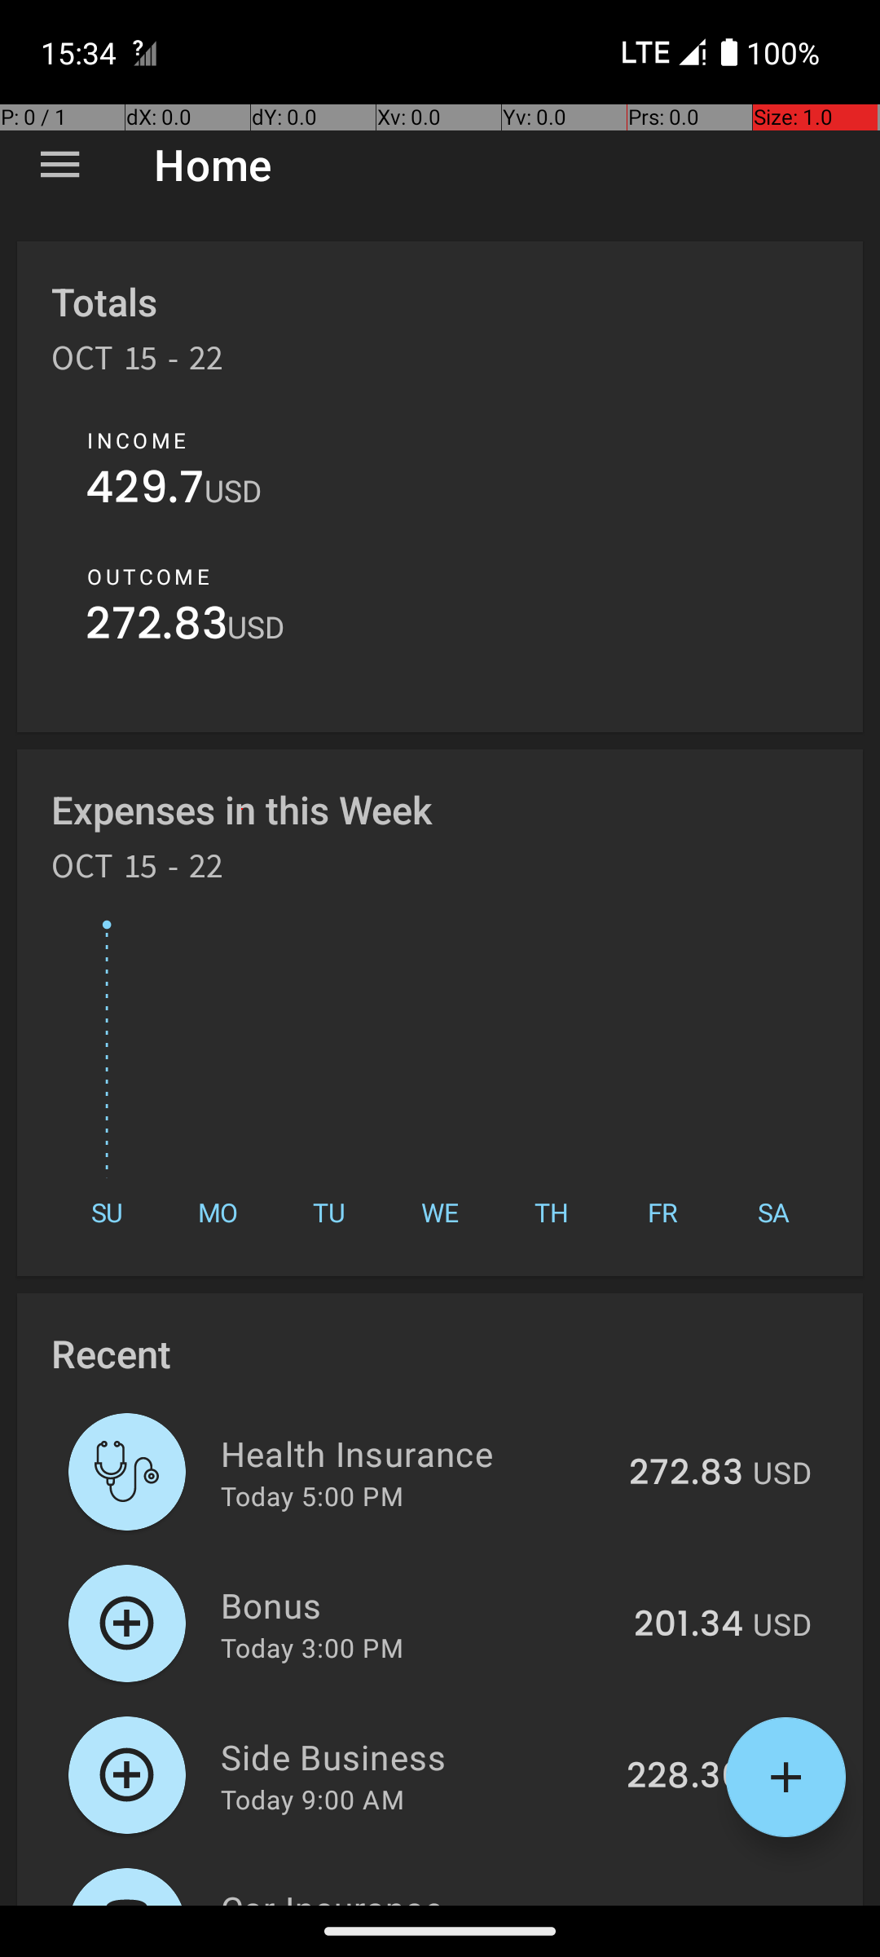  What do you see at coordinates (145, 491) in the screenshot?
I see `429.7` at bounding box center [145, 491].